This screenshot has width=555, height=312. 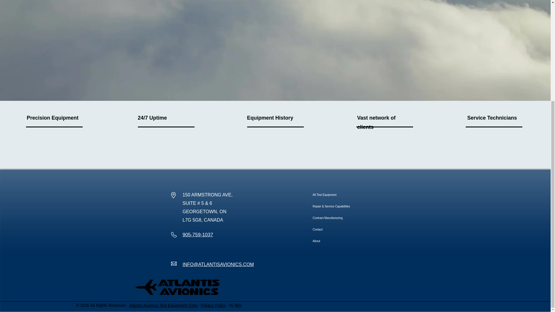 What do you see at coordinates (349, 241) in the screenshot?
I see `About` at bounding box center [349, 241].